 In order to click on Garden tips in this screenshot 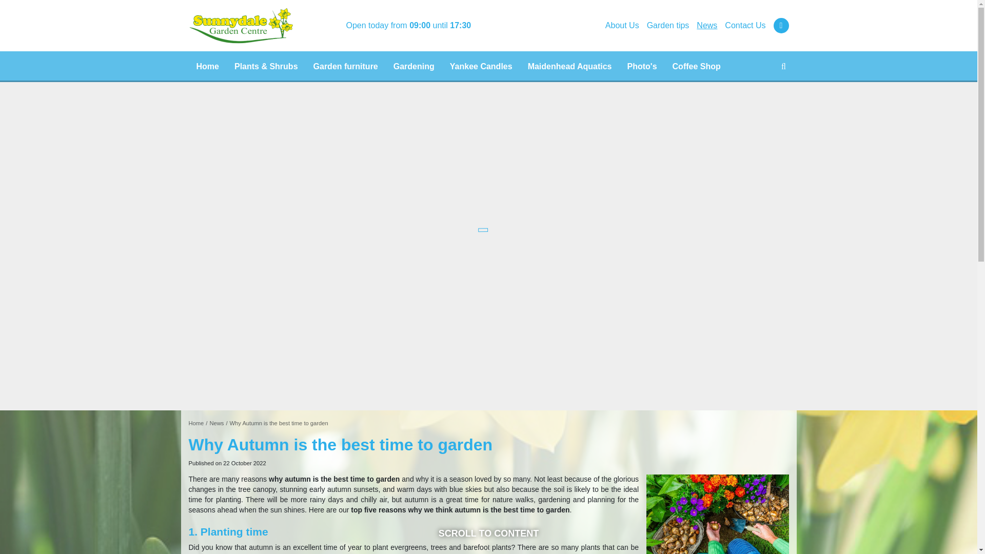, I will do `click(668, 26)`.